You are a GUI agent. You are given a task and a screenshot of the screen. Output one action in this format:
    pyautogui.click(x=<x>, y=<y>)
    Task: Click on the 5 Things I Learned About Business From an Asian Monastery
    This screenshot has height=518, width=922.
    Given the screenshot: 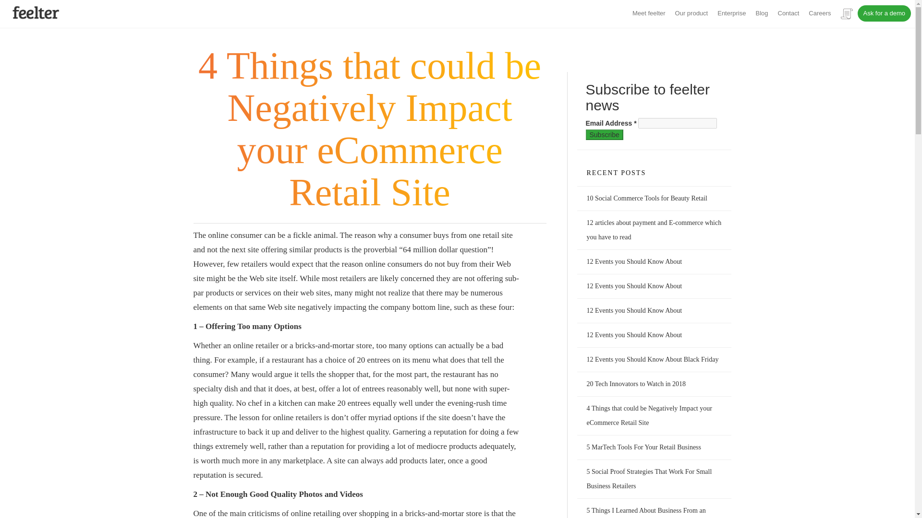 What is the action you would take?
    pyautogui.click(x=646, y=512)
    